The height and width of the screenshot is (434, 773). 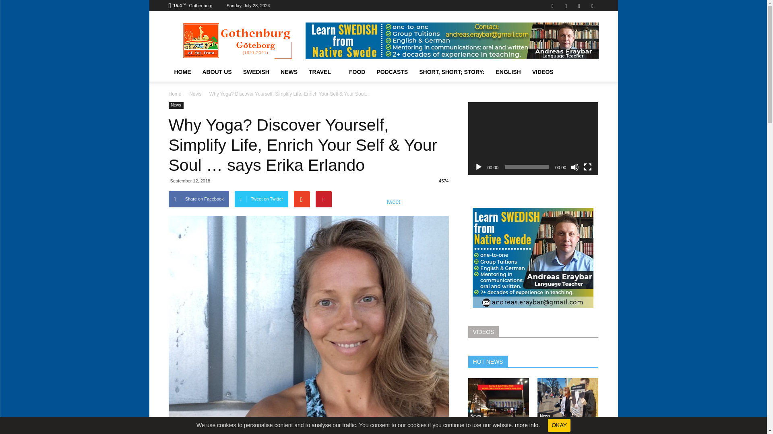 I want to click on ABOUT US, so click(x=217, y=72).